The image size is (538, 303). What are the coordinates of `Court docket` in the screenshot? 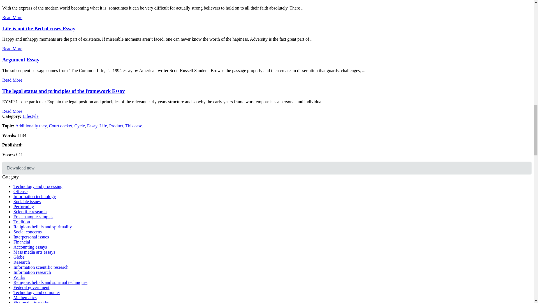 It's located at (61, 126).